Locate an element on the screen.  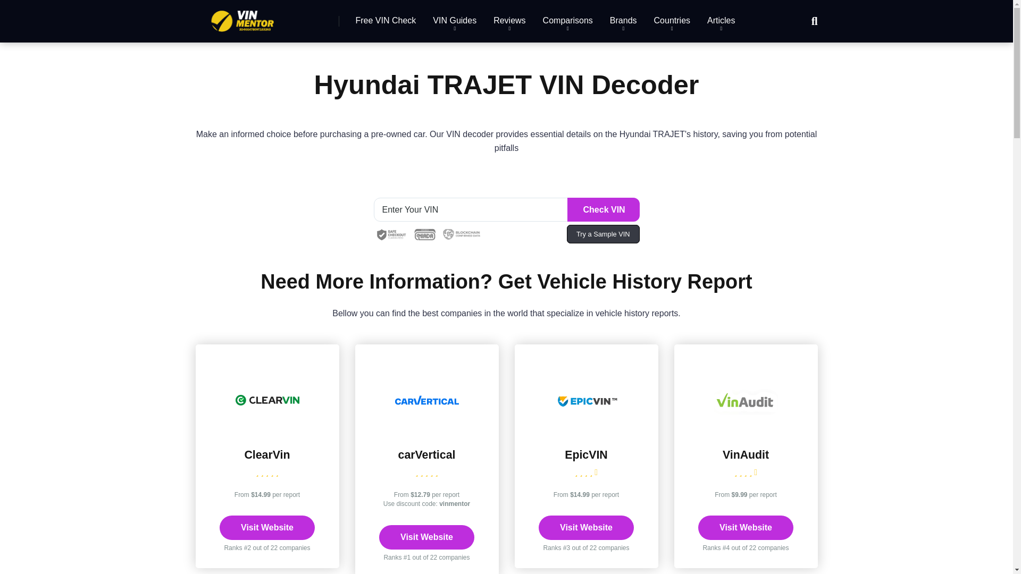
VinAudit is located at coordinates (746, 455).